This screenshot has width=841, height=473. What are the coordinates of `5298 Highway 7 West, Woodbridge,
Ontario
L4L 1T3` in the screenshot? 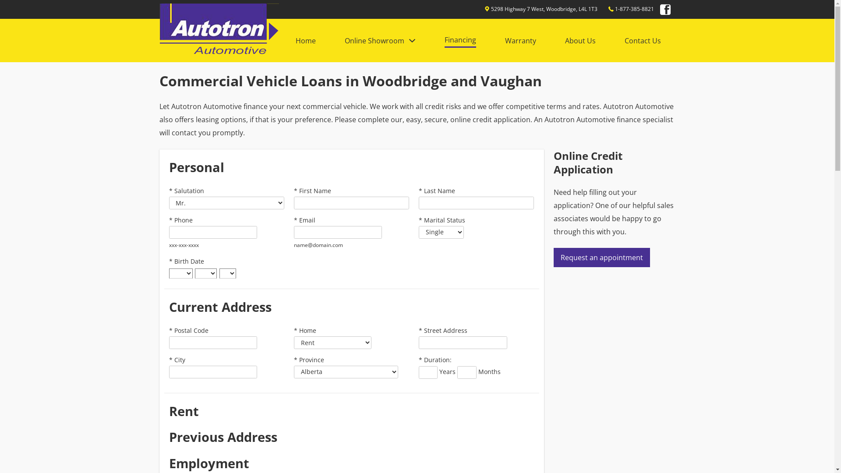 It's located at (544, 9).